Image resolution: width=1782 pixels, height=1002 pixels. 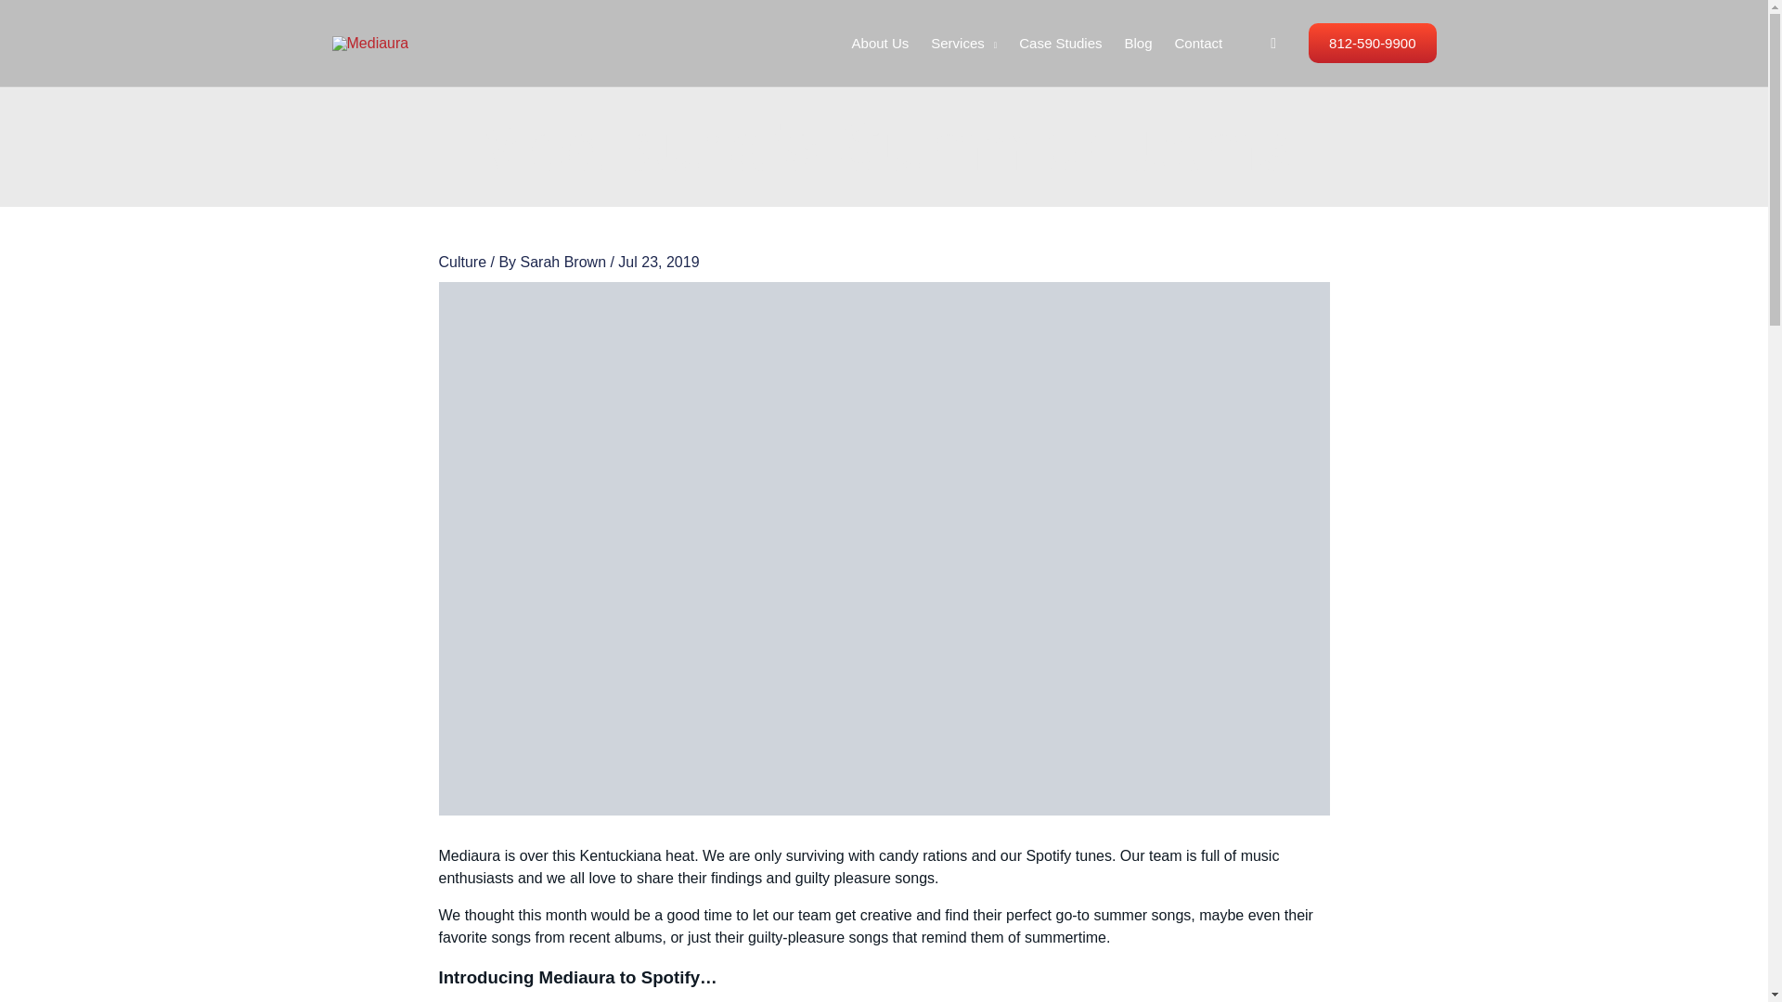 I want to click on Case Studies, so click(x=1060, y=43).